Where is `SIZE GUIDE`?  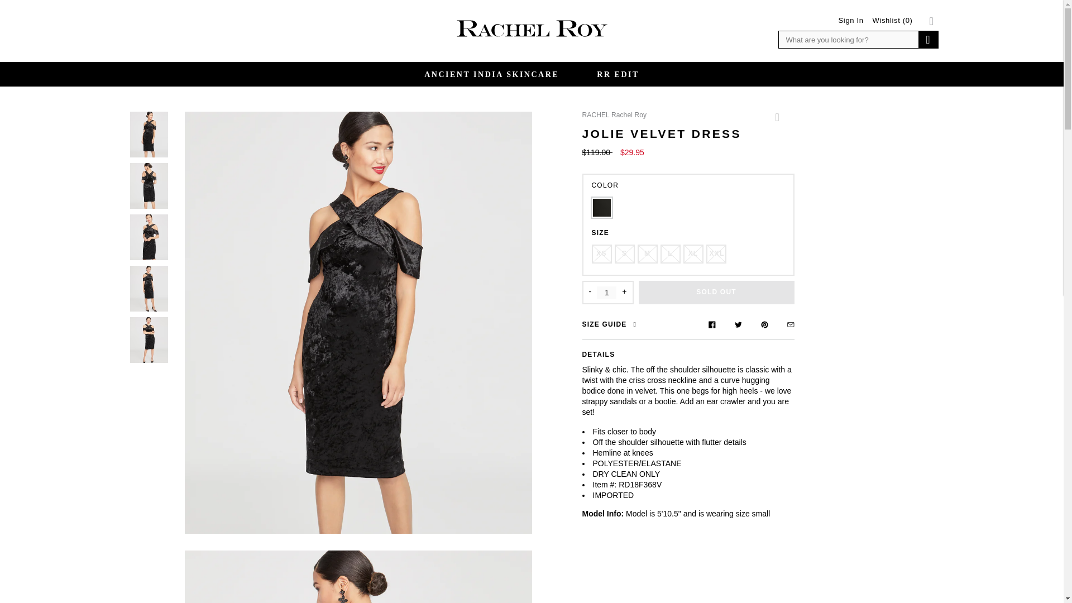 SIZE GUIDE is located at coordinates (611, 326).